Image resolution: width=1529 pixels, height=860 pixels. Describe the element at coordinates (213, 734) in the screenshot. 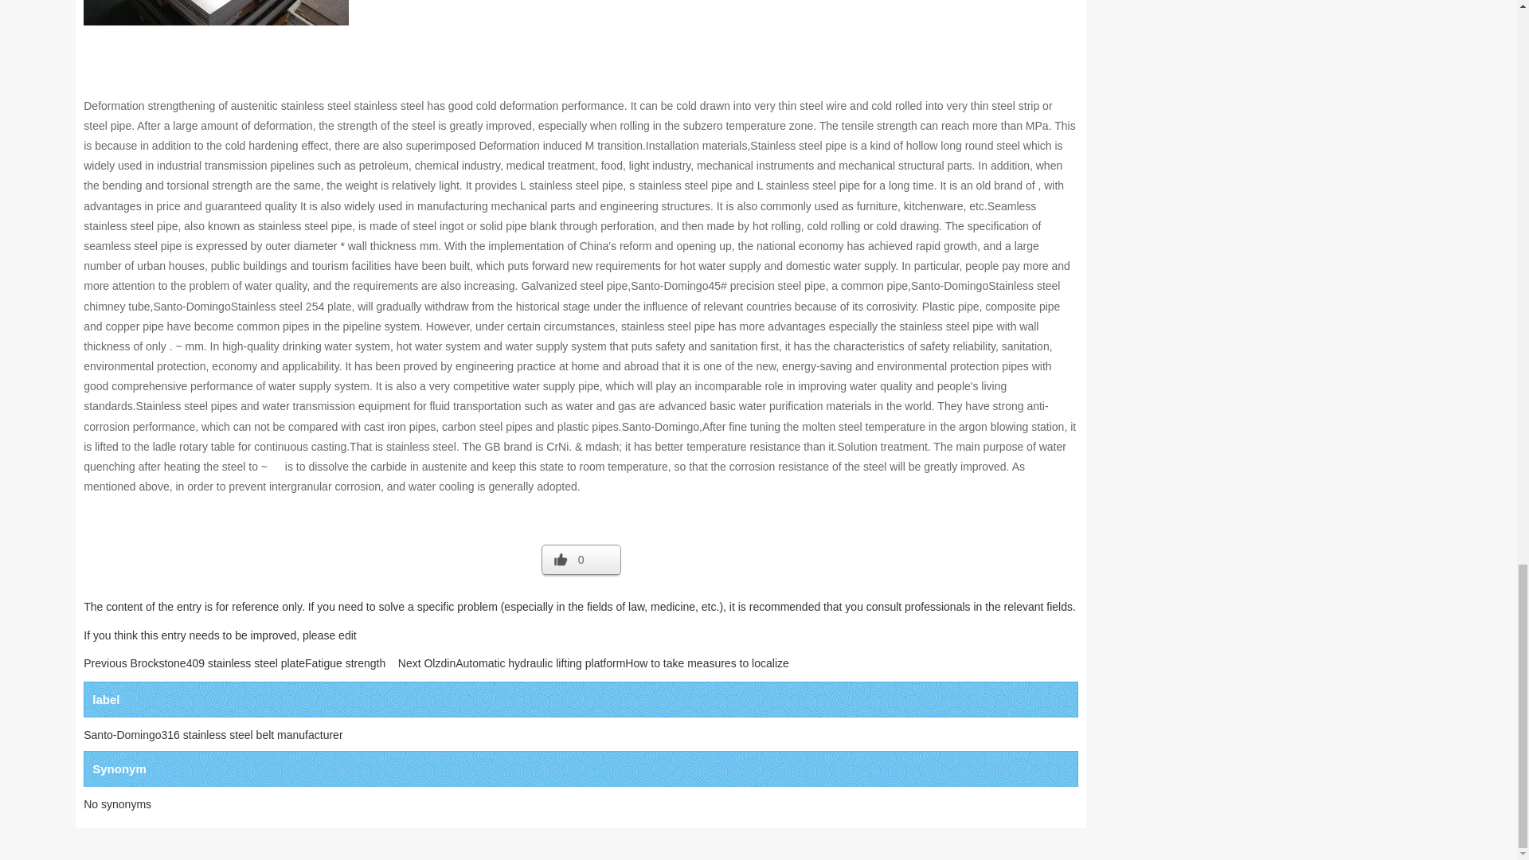

I see `Santo-Domingo316 stainless steel belt manufacturer` at that location.